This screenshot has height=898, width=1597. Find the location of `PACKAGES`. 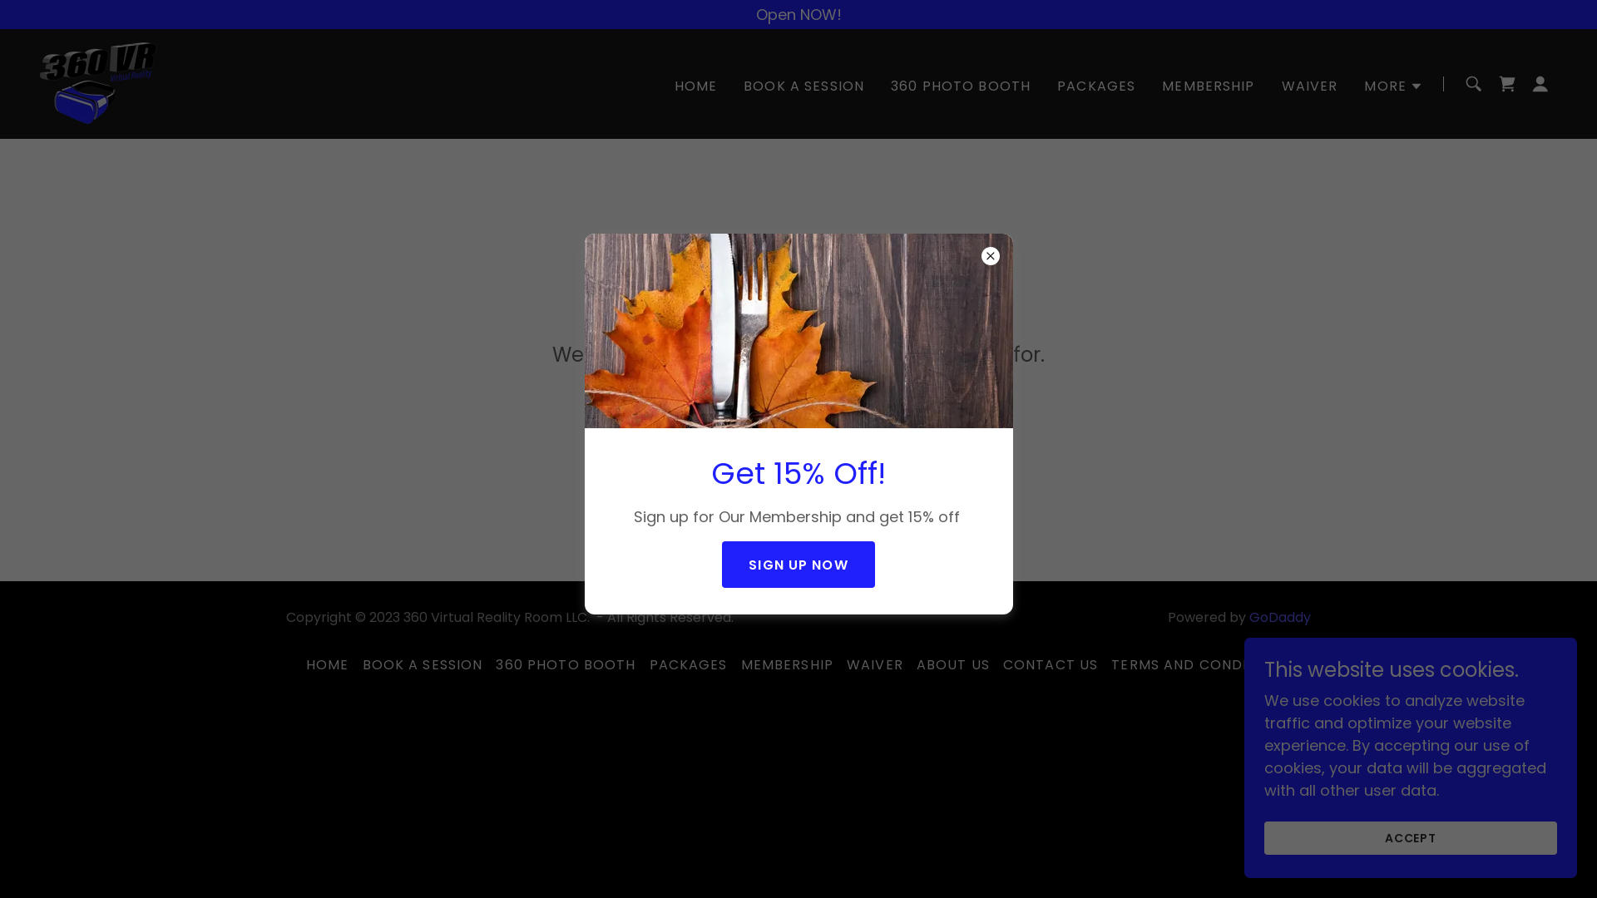

PACKAGES is located at coordinates (688, 665).